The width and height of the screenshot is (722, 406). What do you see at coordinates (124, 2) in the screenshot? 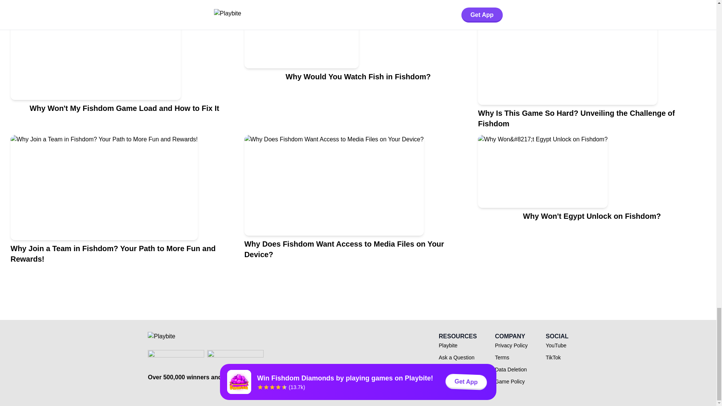
I see `Is Fishdom Available on PC?` at bounding box center [124, 2].